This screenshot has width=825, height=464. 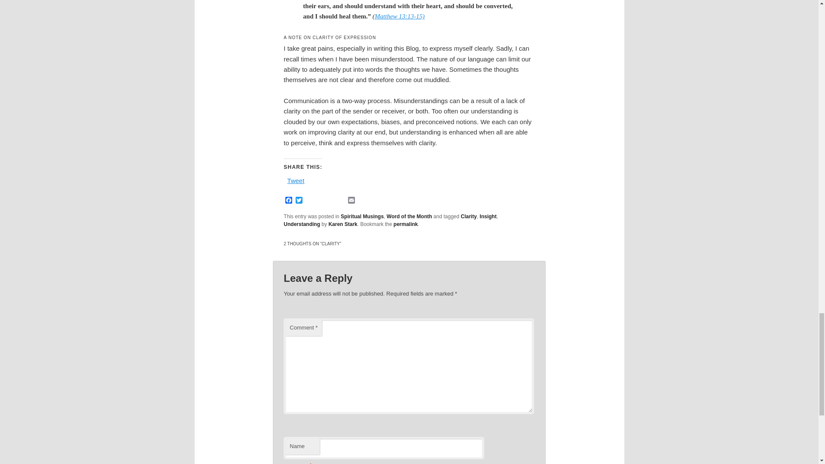 What do you see at coordinates (409, 216) in the screenshot?
I see `Word of the Month` at bounding box center [409, 216].